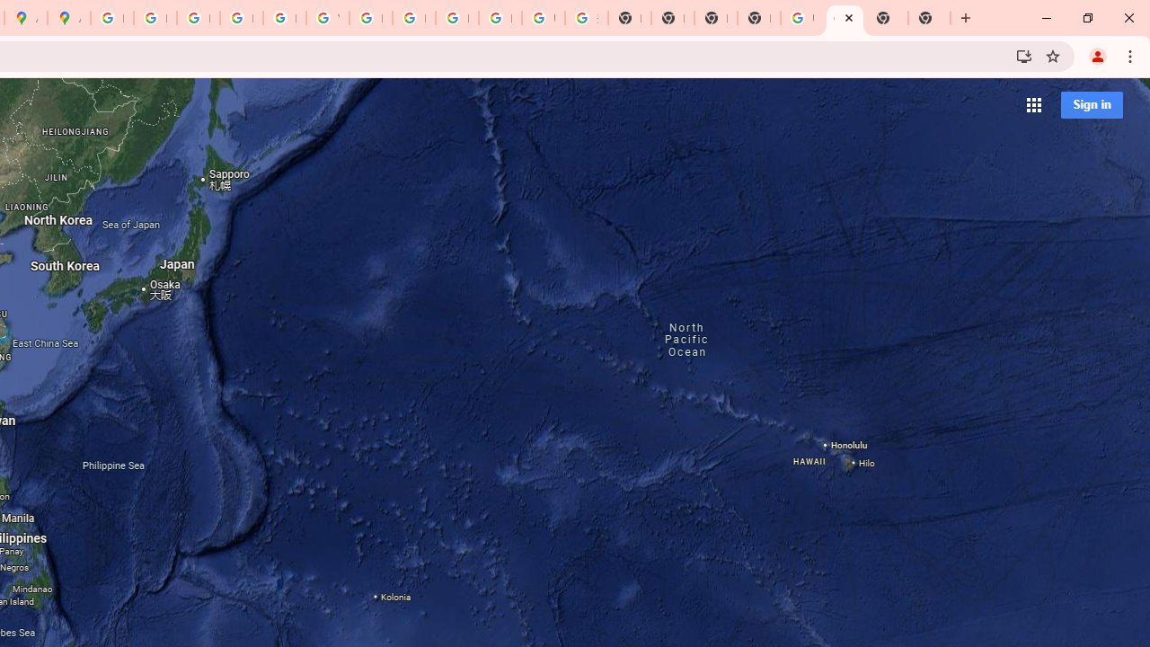 The image size is (1150, 647). I want to click on Browse Chrome as a guest - Computer - Google Chrome Help, so click(456, 18).